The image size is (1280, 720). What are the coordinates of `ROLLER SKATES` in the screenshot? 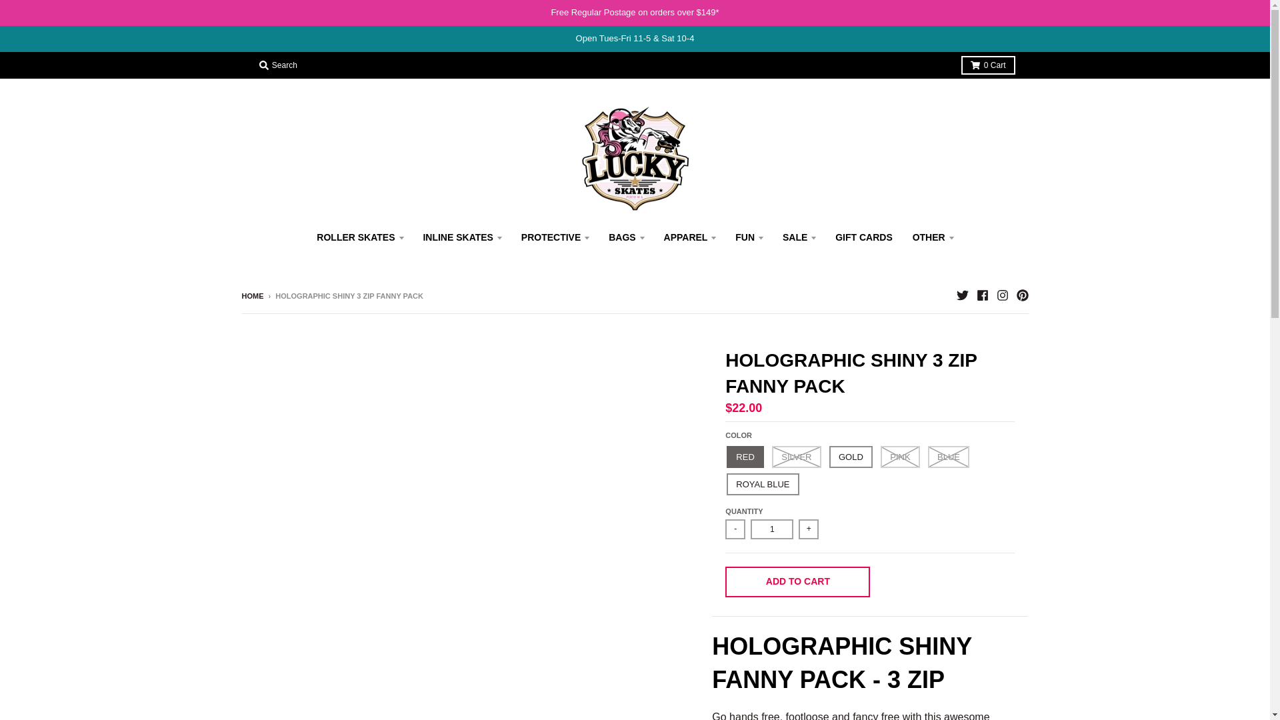 It's located at (359, 237).